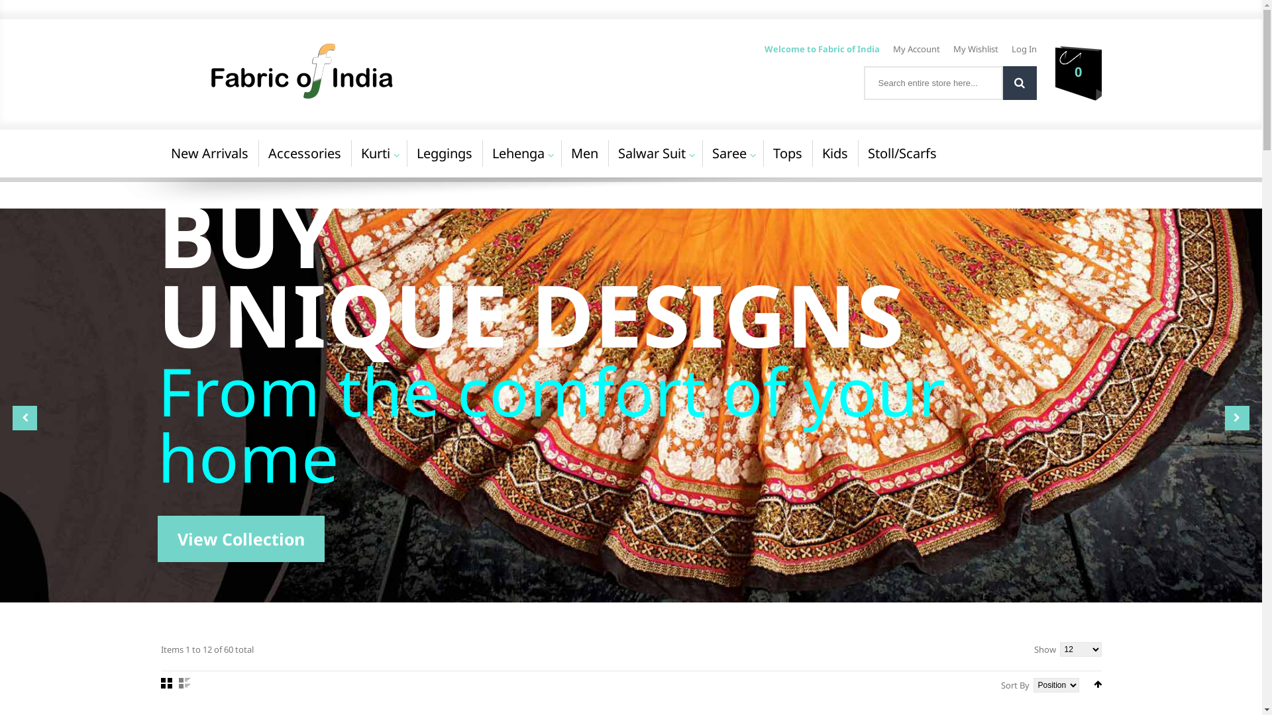 The height and width of the screenshot is (715, 1272). What do you see at coordinates (917, 49) in the screenshot?
I see `My Account` at bounding box center [917, 49].